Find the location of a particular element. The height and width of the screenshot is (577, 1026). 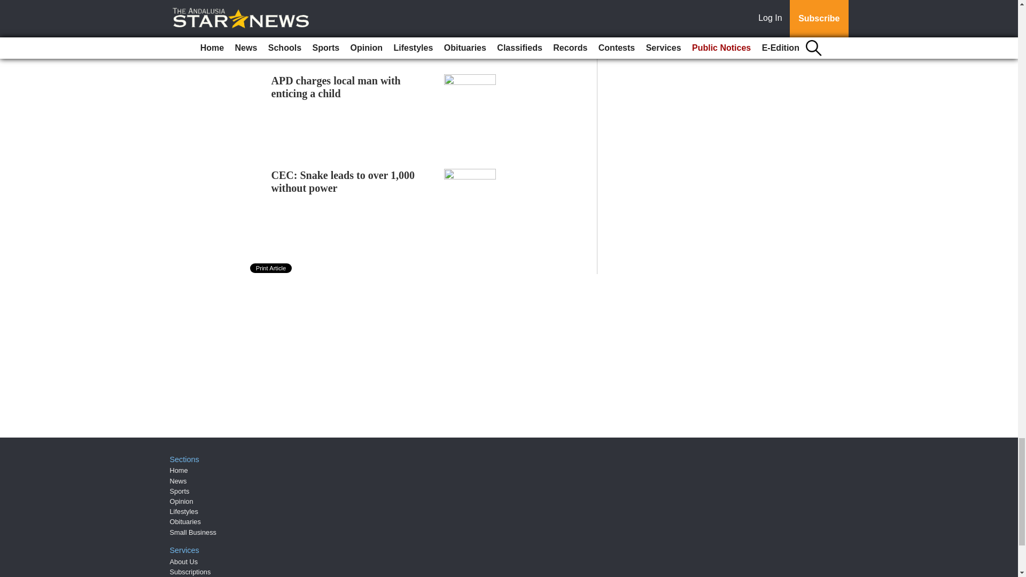

Opinion is located at coordinates (182, 501).